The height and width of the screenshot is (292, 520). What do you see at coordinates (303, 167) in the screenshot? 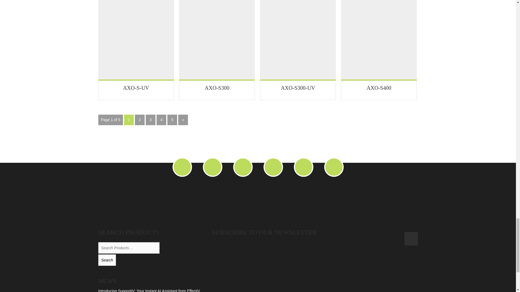
I see `Pinterest` at bounding box center [303, 167].